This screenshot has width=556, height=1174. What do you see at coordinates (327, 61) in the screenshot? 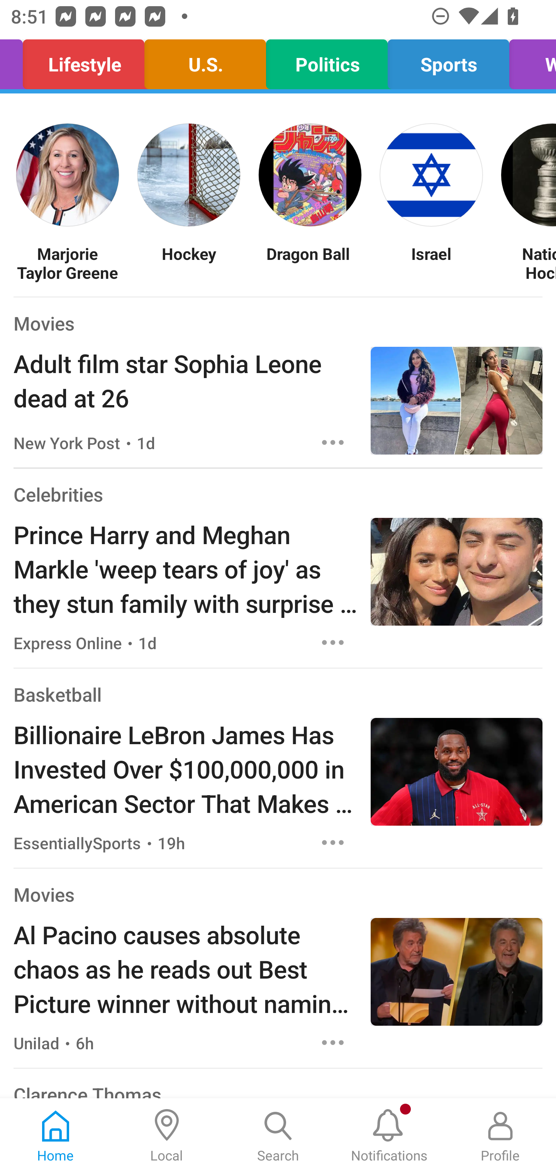
I see `Politics` at bounding box center [327, 61].